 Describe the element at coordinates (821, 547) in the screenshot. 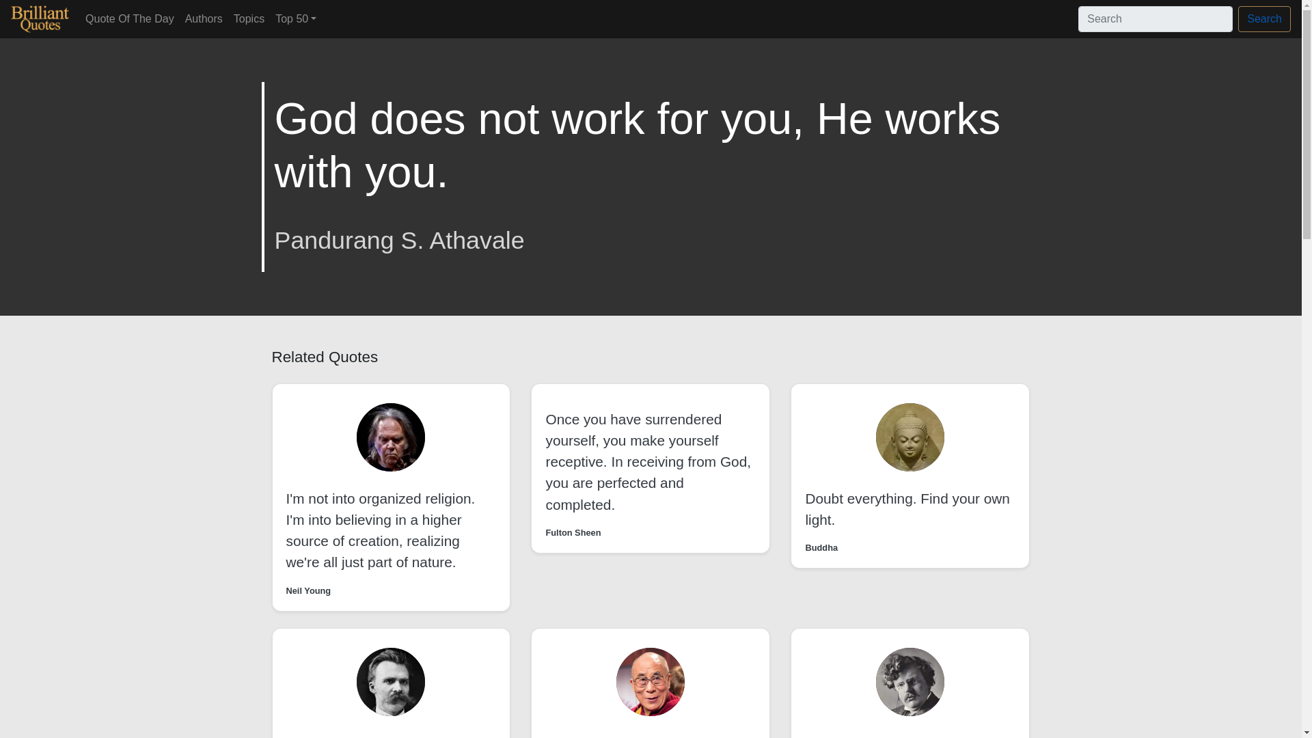

I see `Buddha` at that location.